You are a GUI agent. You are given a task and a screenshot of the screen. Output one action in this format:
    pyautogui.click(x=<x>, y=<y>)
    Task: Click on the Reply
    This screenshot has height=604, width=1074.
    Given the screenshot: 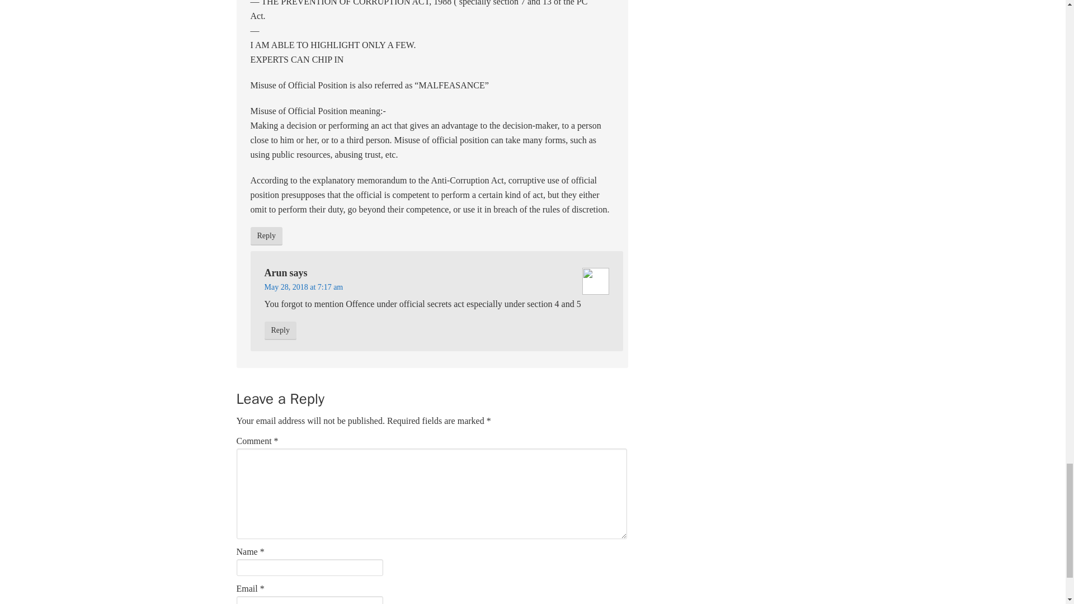 What is the action you would take?
    pyautogui.click(x=280, y=331)
    